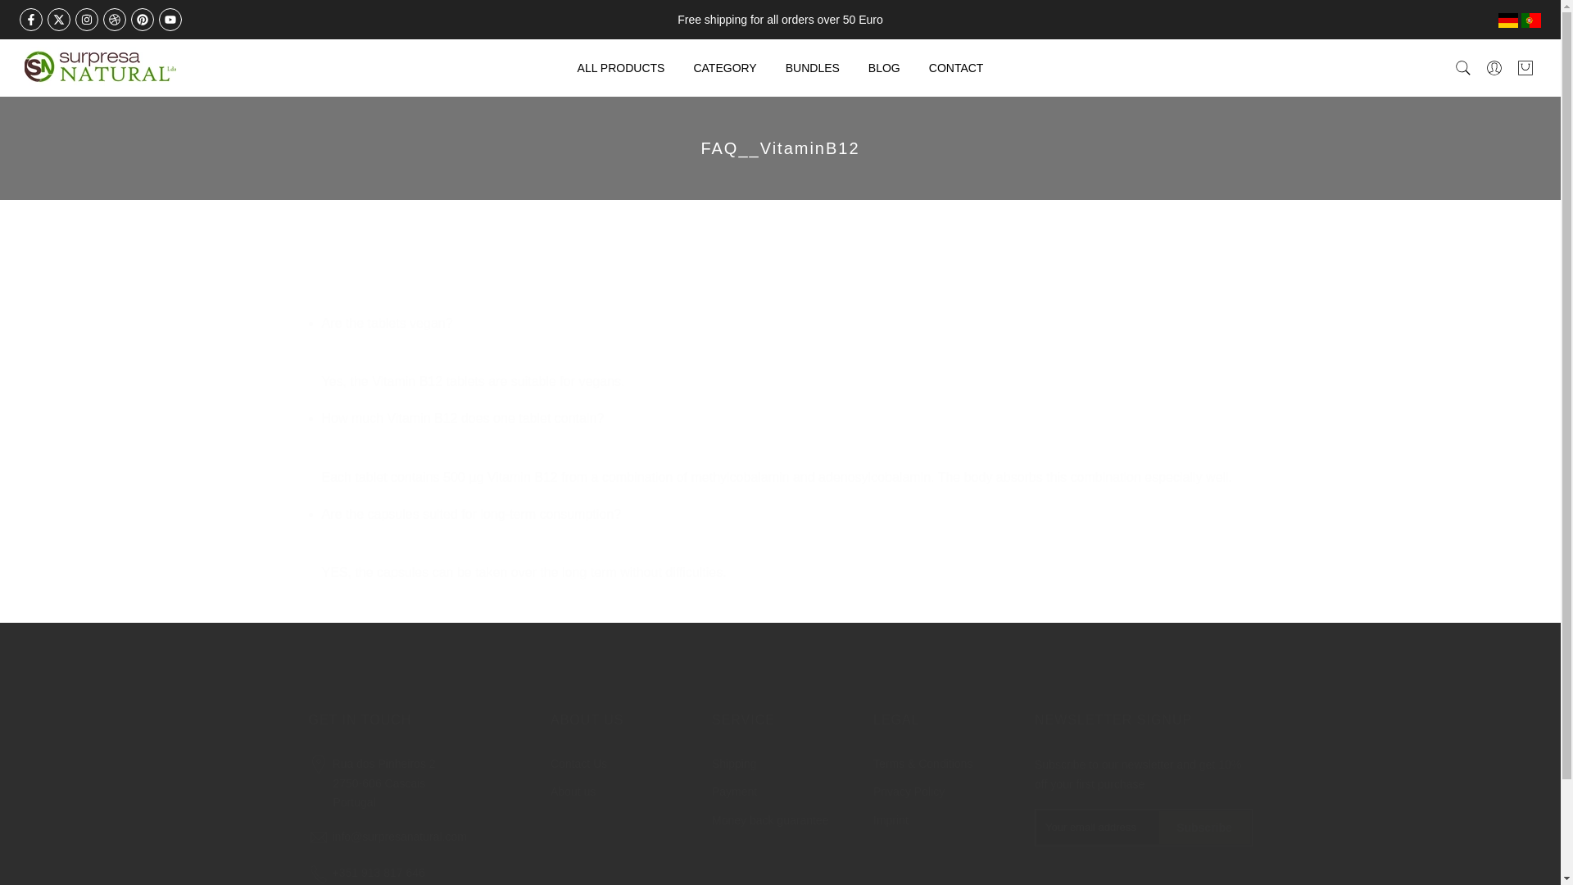  I want to click on Follow on Dribbble, so click(115, 19).